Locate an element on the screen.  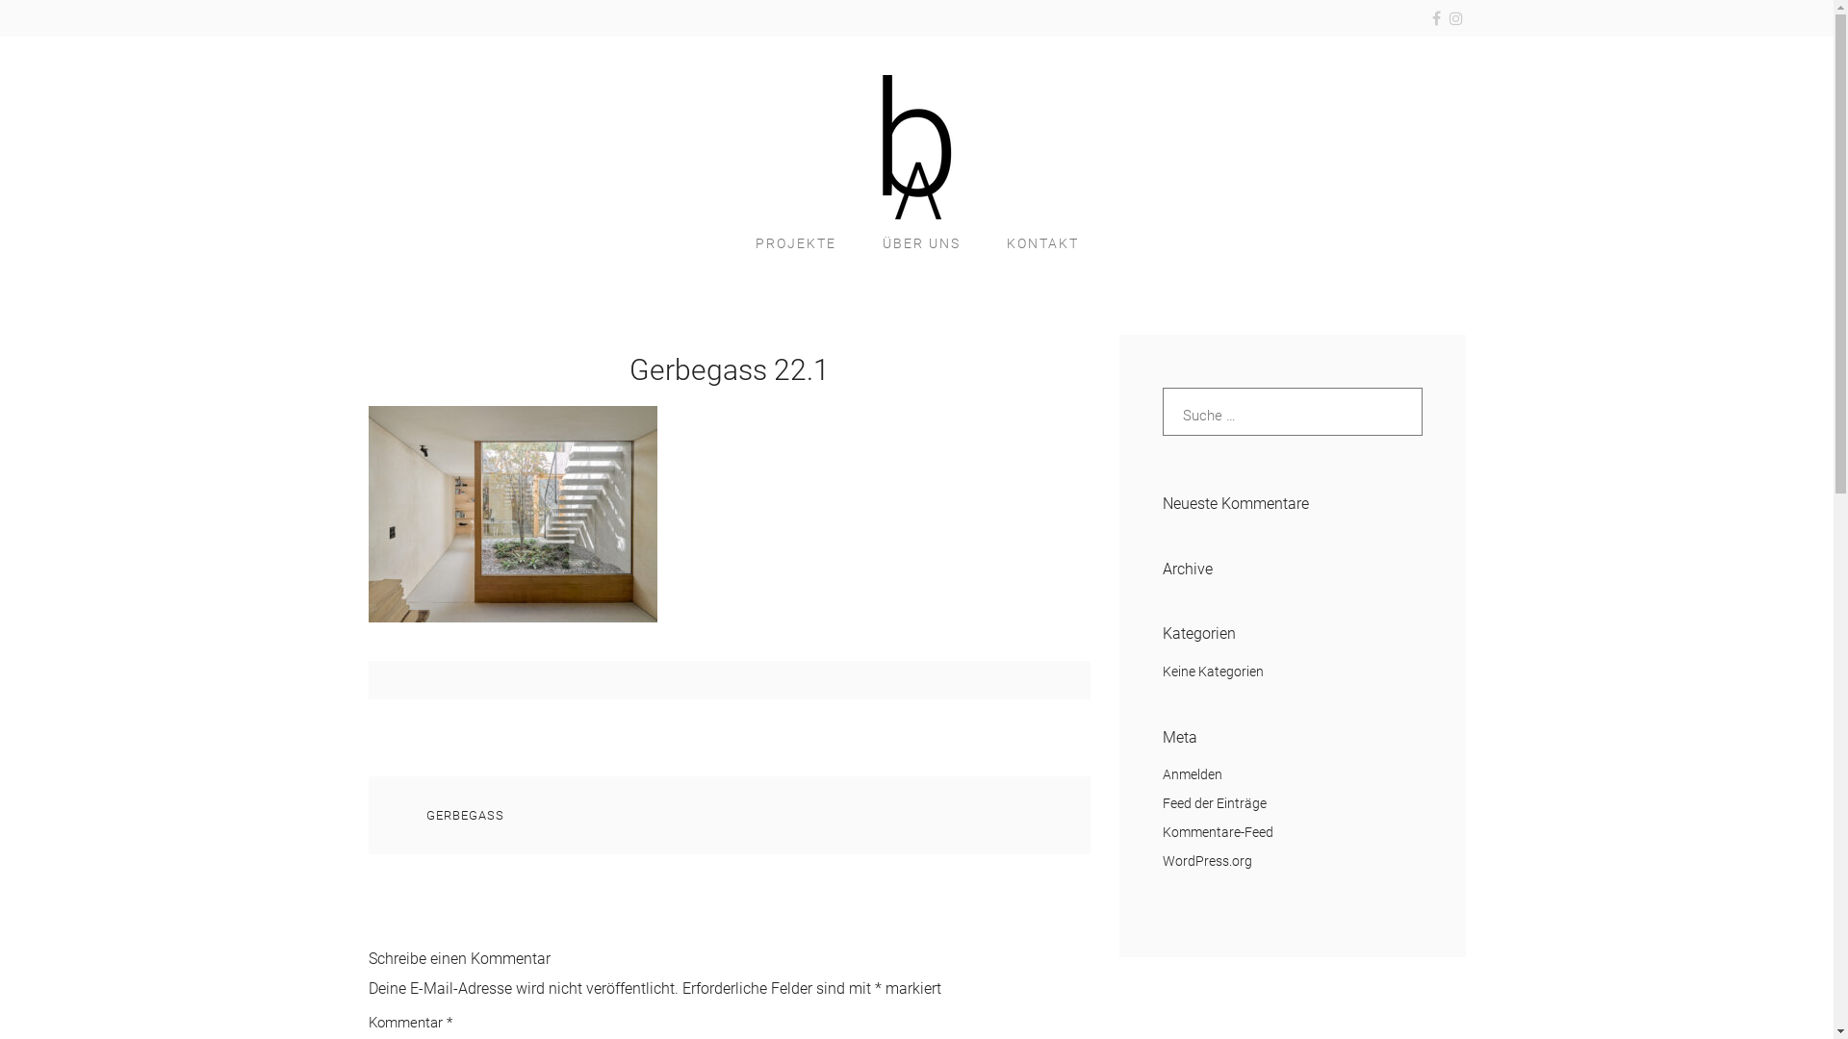
GERBEGASS is located at coordinates (464, 816).